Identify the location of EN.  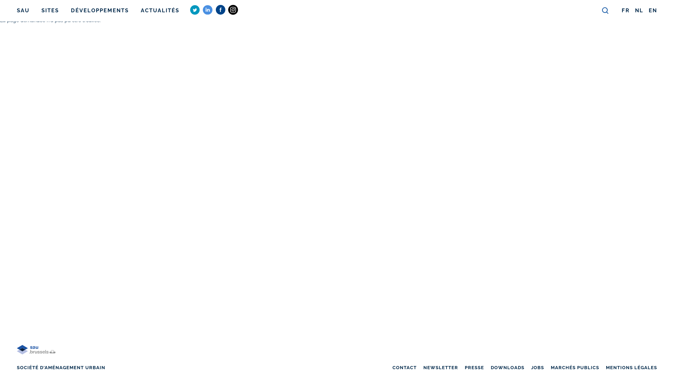
(653, 11).